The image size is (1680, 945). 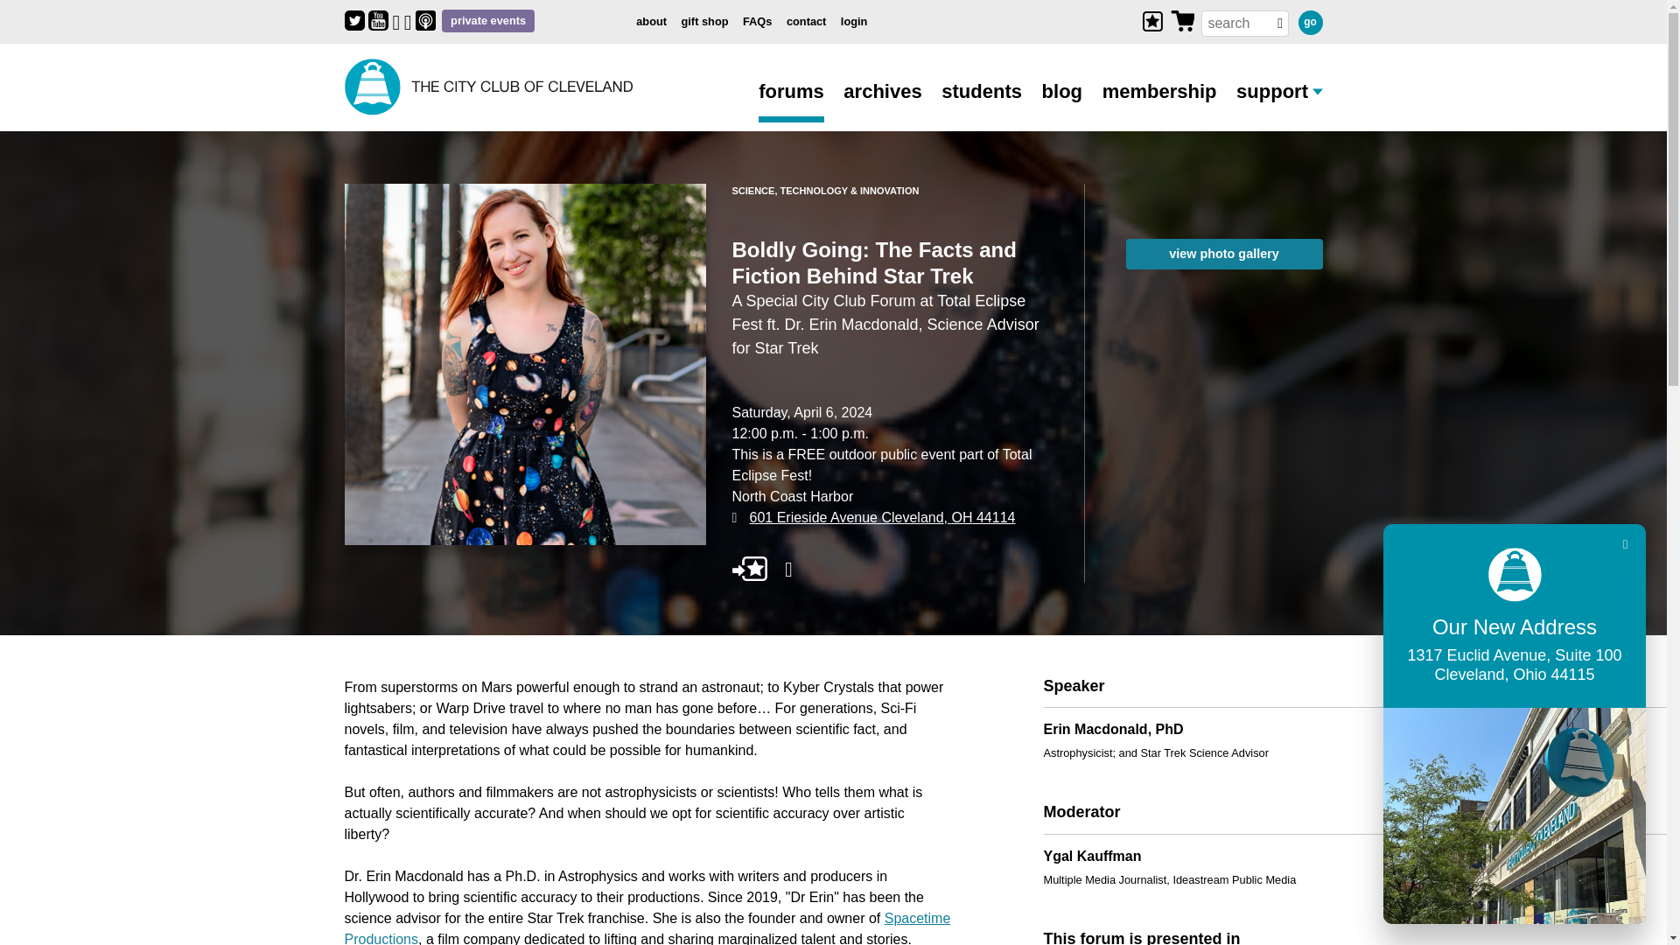 What do you see at coordinates (703, 26) in the screenshot?
I see `gift shop` at bounding box center [703, 26].